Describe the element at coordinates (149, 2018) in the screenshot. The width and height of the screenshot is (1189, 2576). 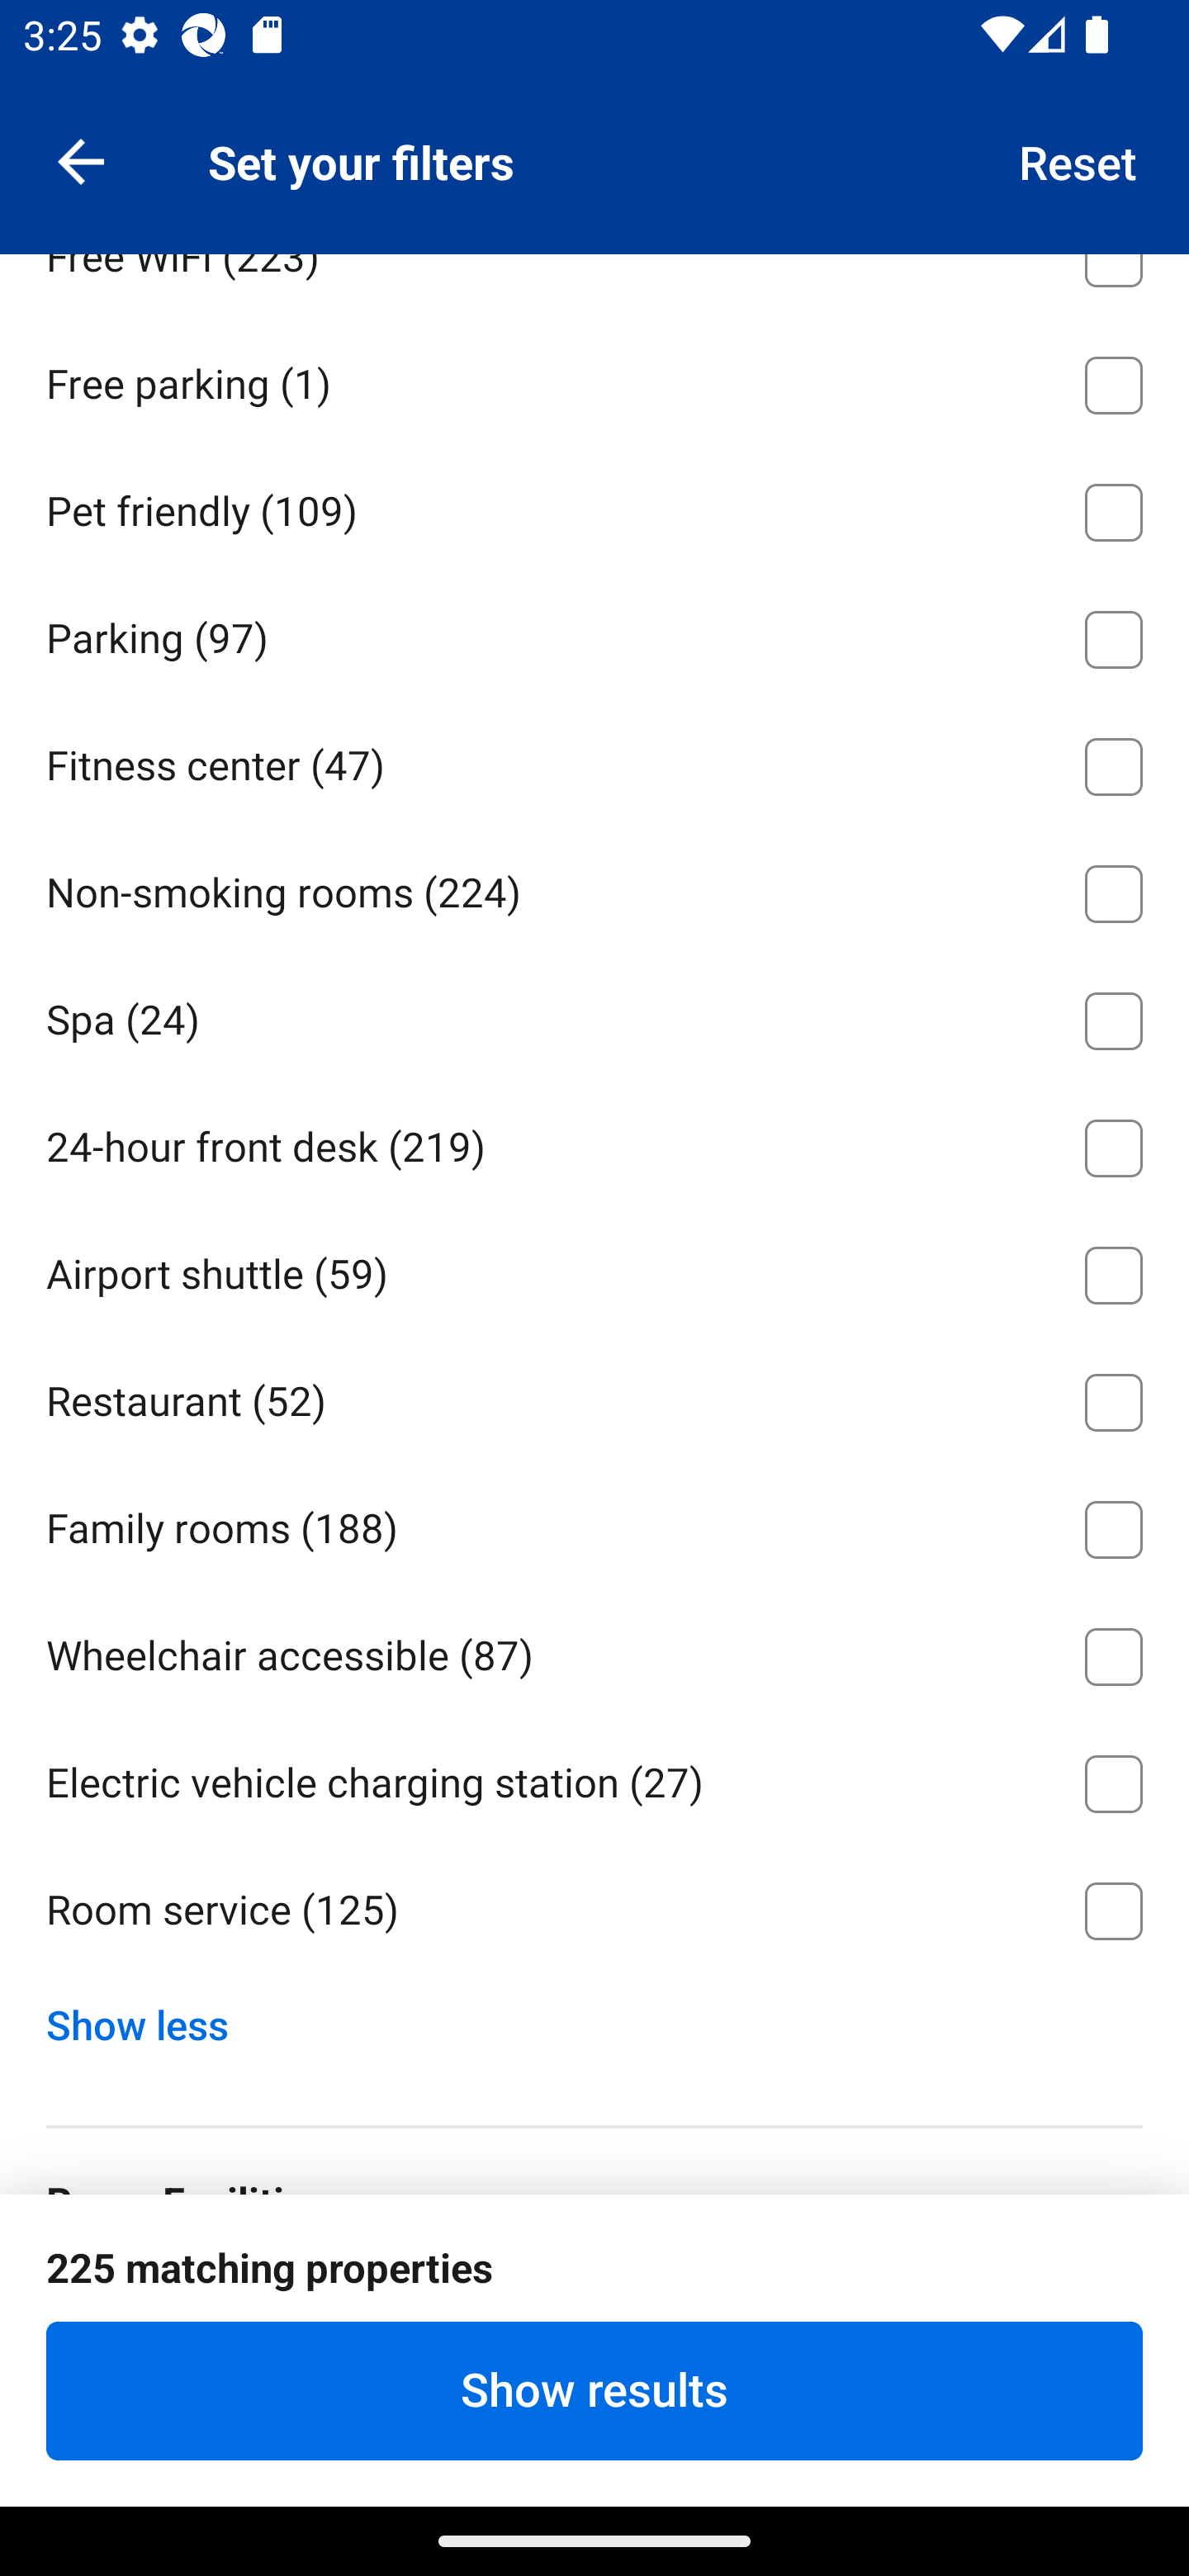
I see `Show less` at that location.